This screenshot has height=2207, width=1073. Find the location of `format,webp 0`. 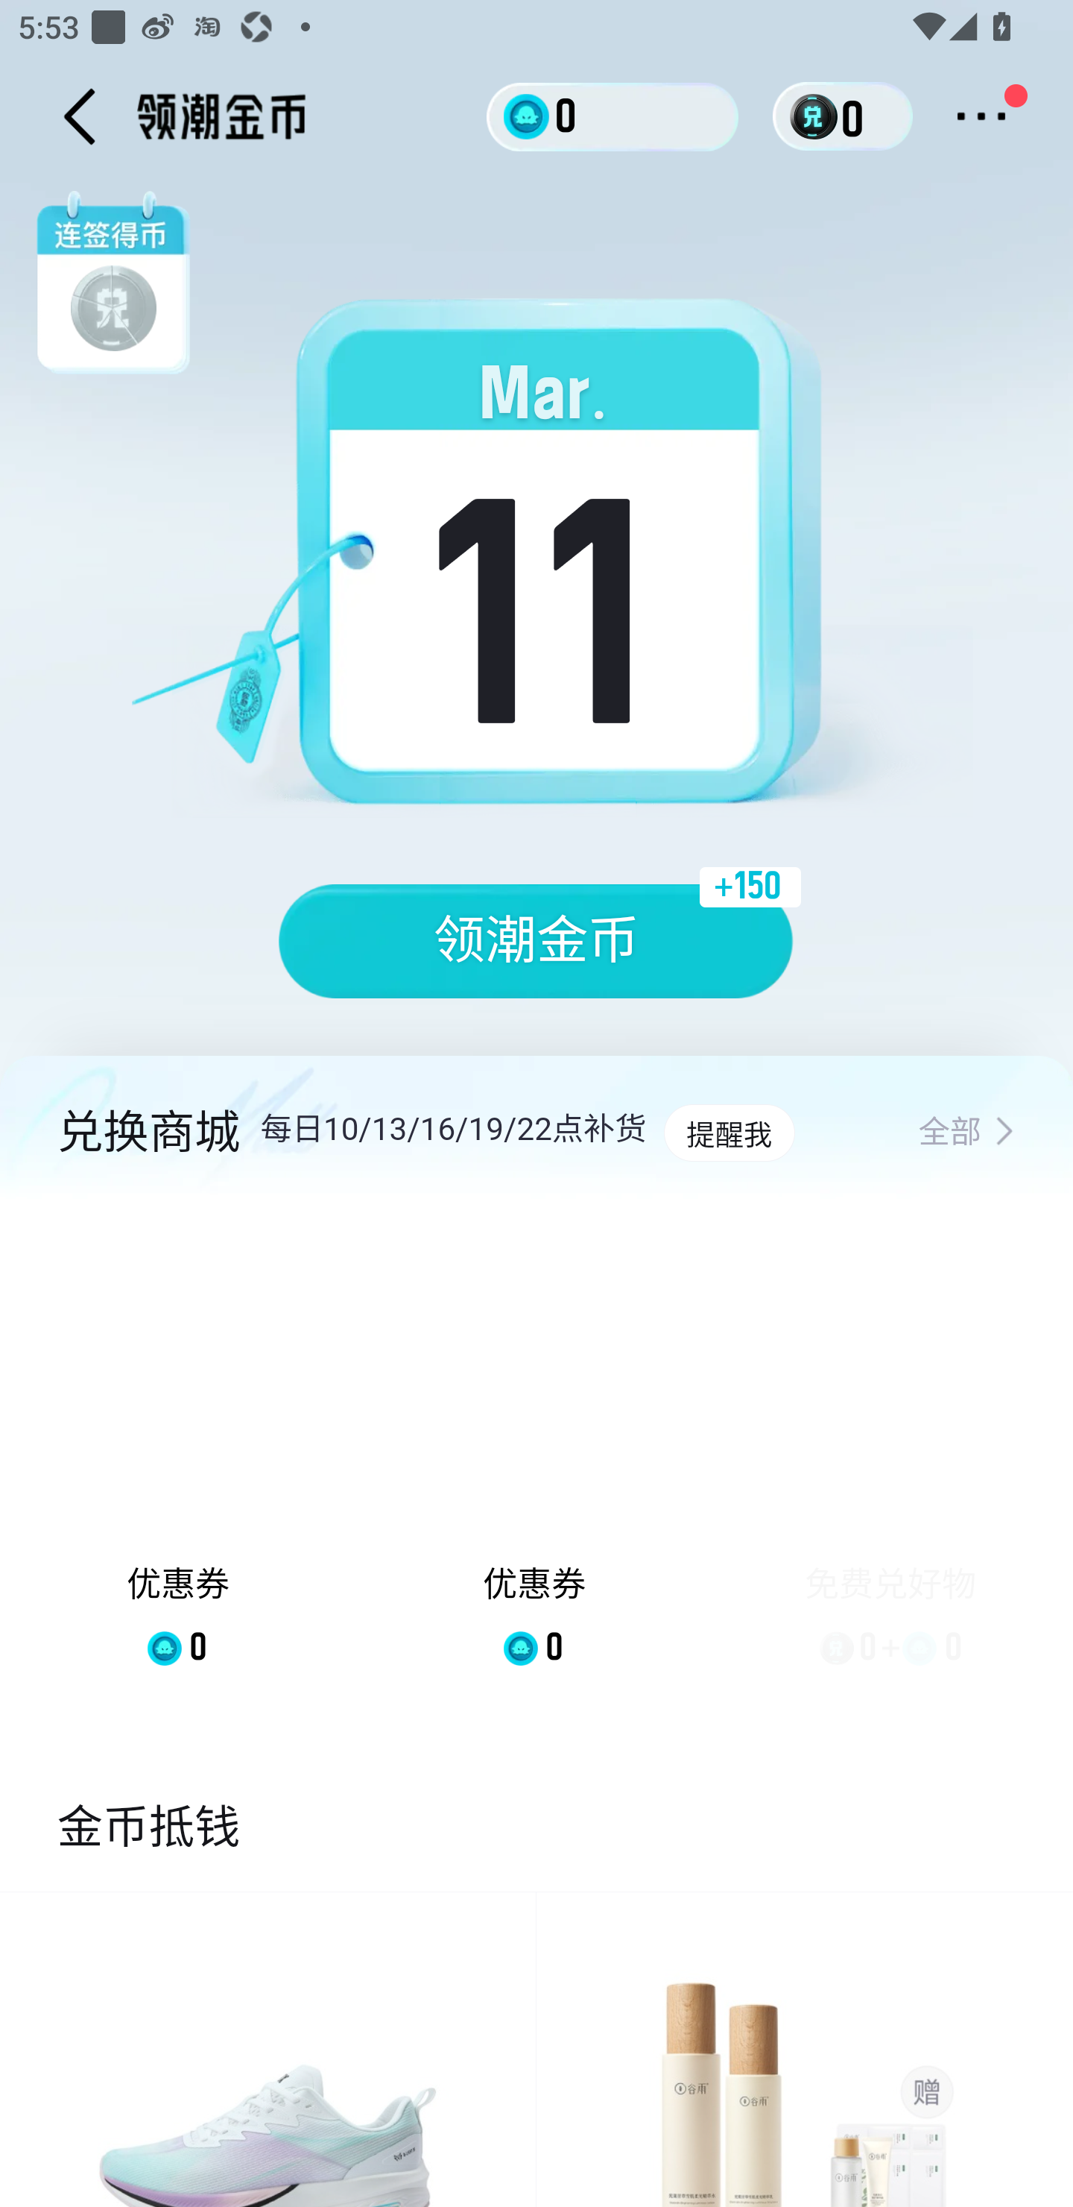

format,webp 0 is located at coordinates (818, 116).